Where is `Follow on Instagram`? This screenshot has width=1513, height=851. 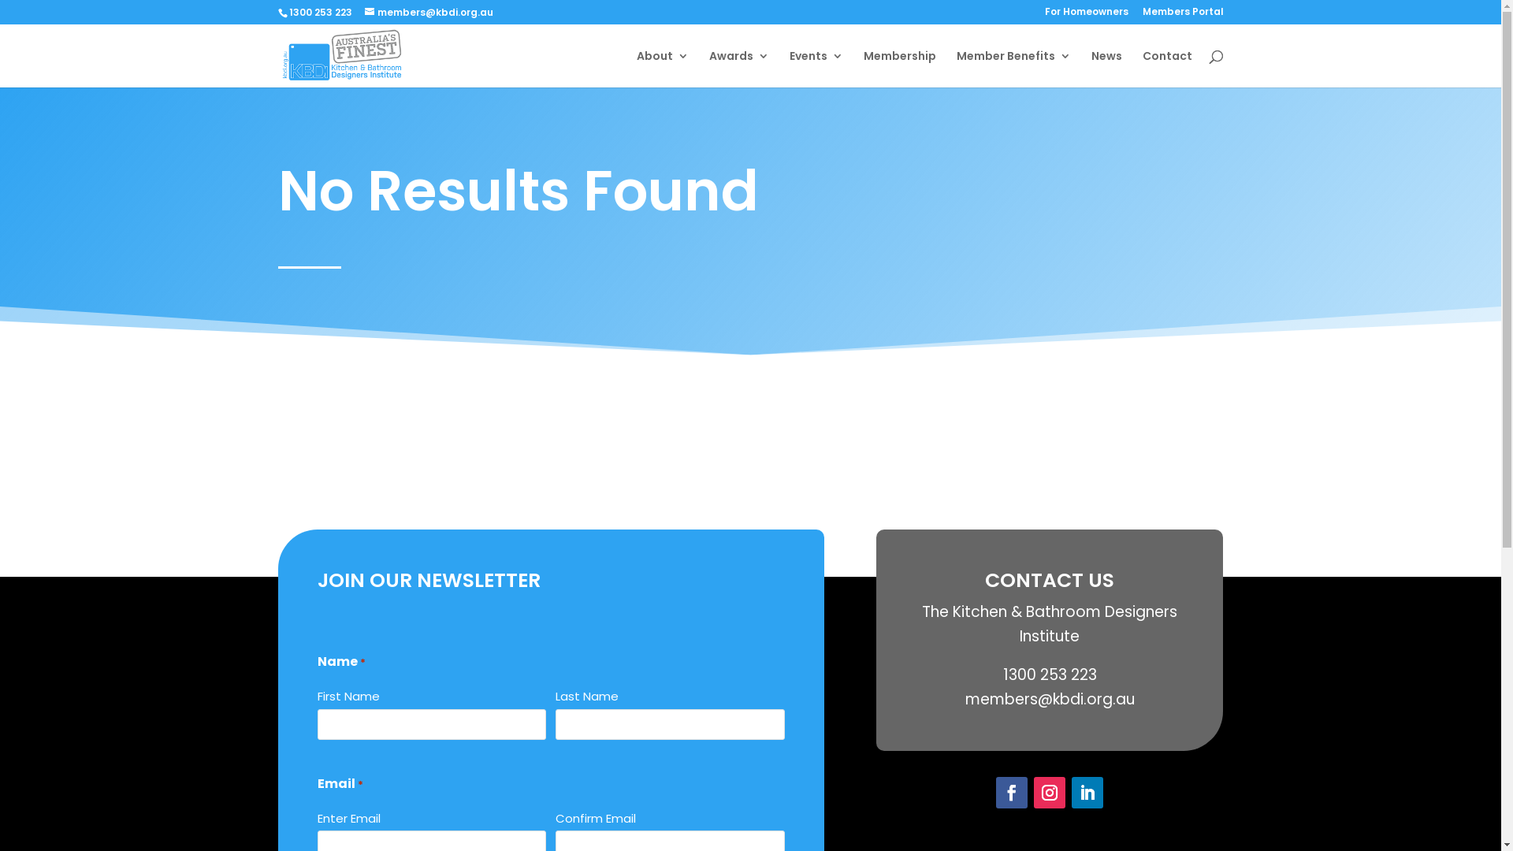
Follow on Instagram is located at coordinates (1050, 793).